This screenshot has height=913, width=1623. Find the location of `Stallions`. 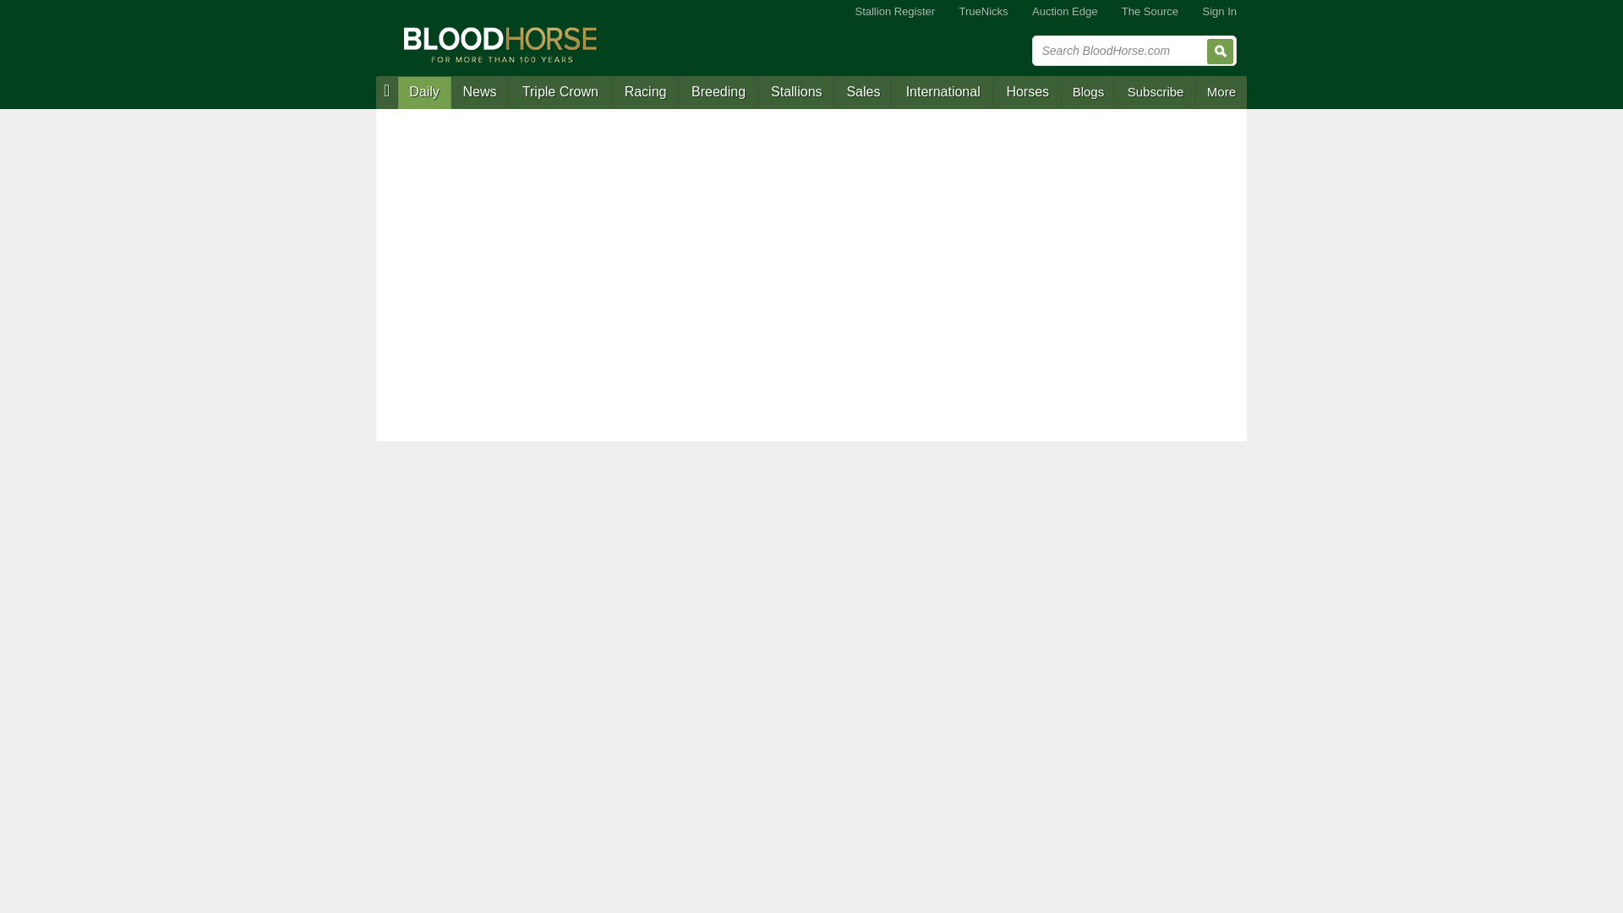

Stallions is located at coordinates (795, 92).